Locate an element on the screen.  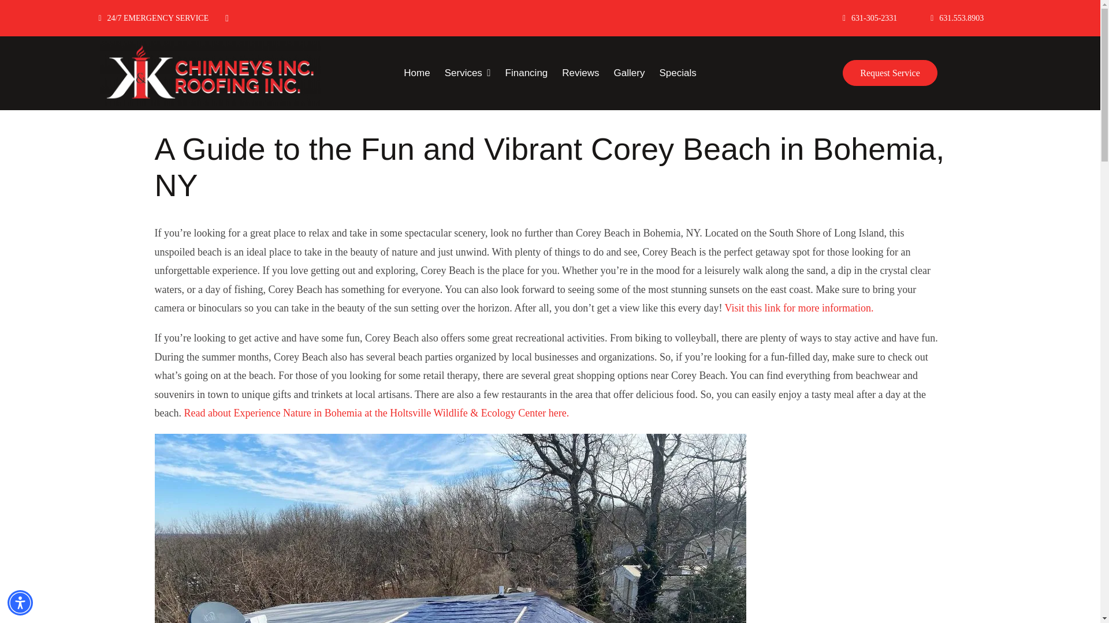
Request Service is located at coordinates (890, 73).